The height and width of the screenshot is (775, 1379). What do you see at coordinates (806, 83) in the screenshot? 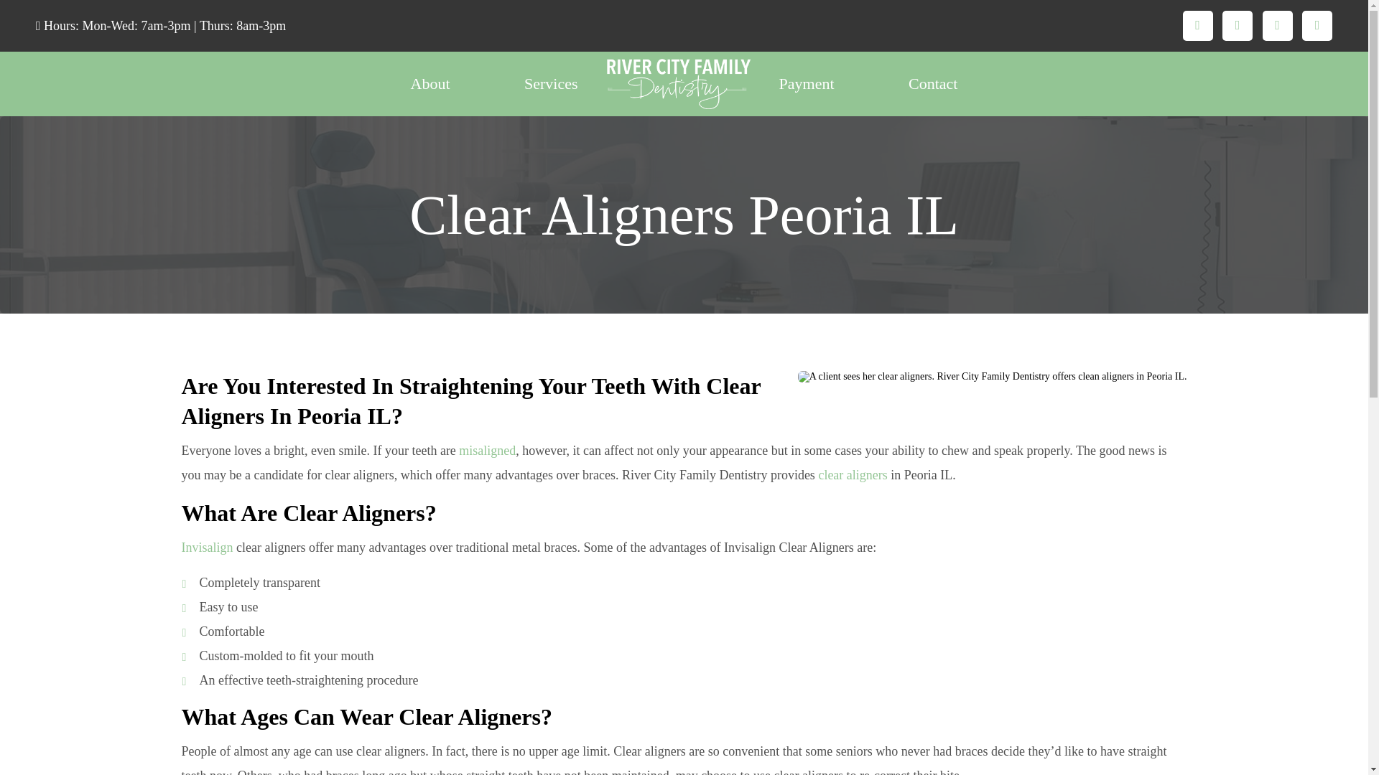
I see `Payment` at bounding box center [806, 83].